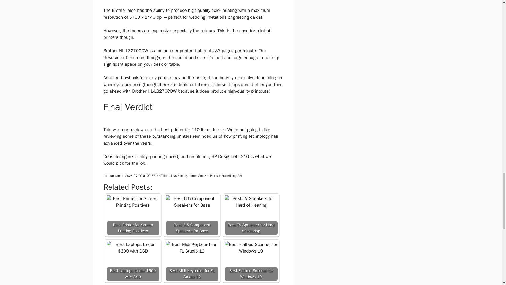 The width and height of the screenshot is (506, 285). Describe the element at coordinates (133, 202) in the screenshot. I see `Best Printer for Screen Printing Positives` at that location.